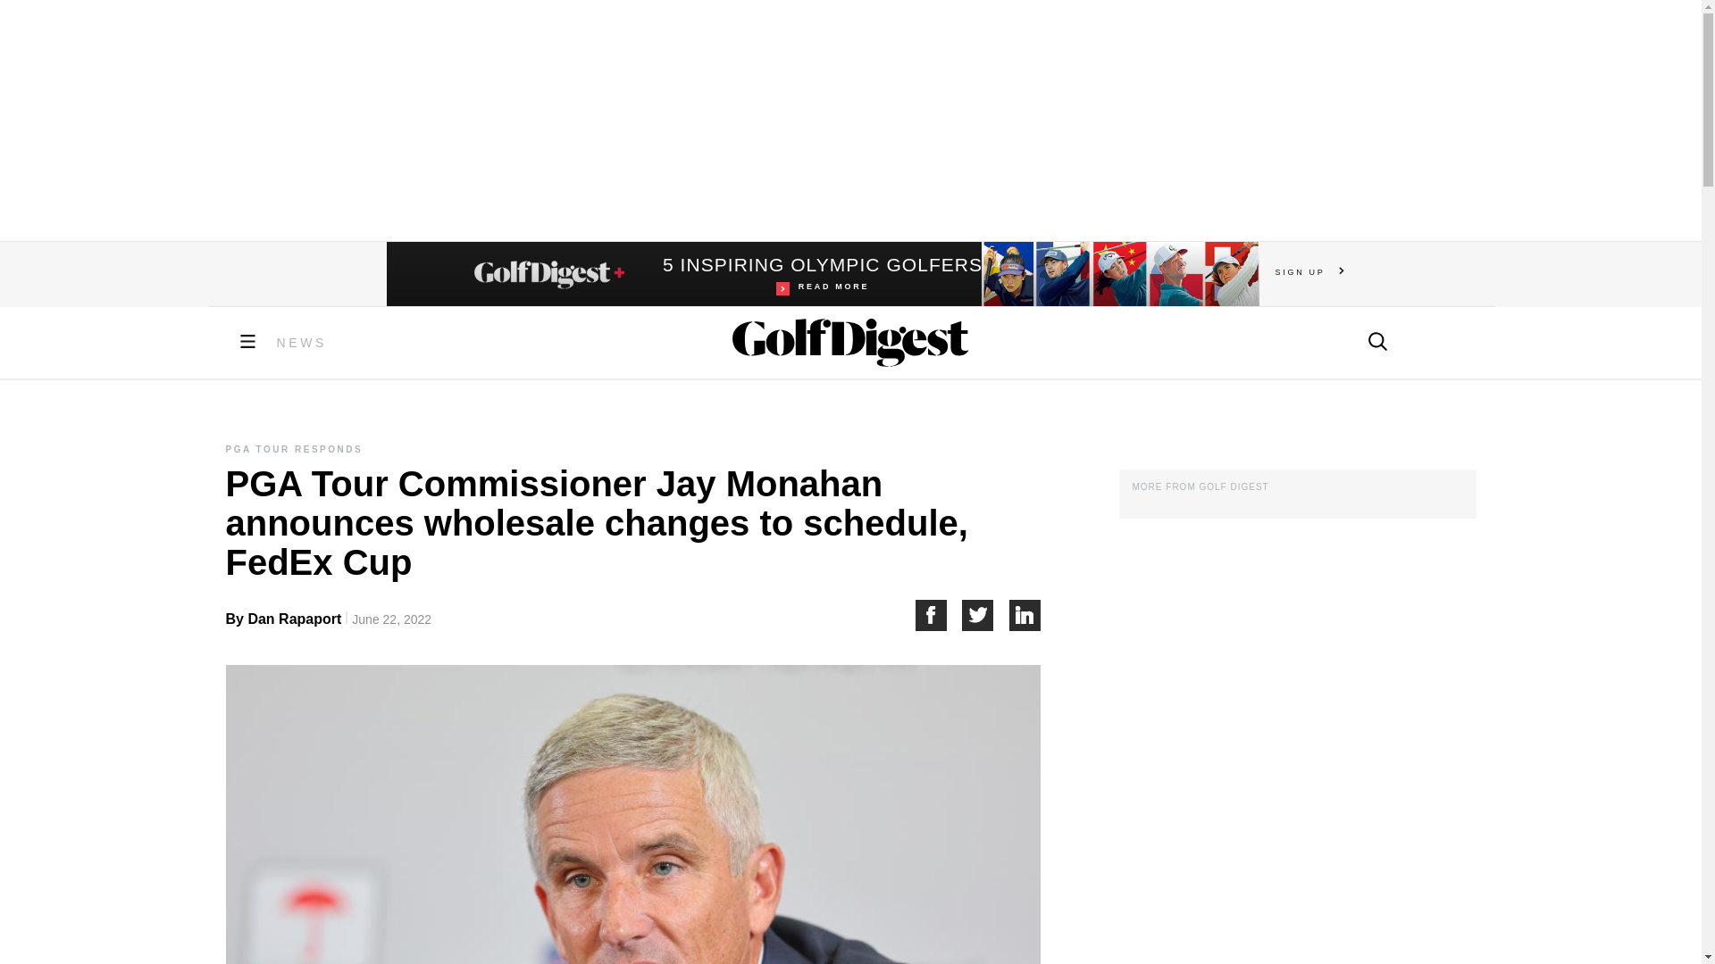 The image size is (1715, 964). Describe the element at coordinates (822, 274) in the screenshot. I see `Share on Facebook` at that location.